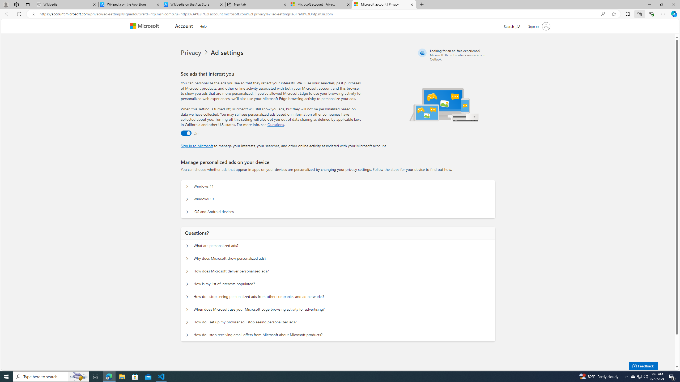 Image resolution: width=680 pixels, height=382 pixels. Describe the element at coordinates (276, 124) in the screenshot. I see `Go to Questions section` at that location.